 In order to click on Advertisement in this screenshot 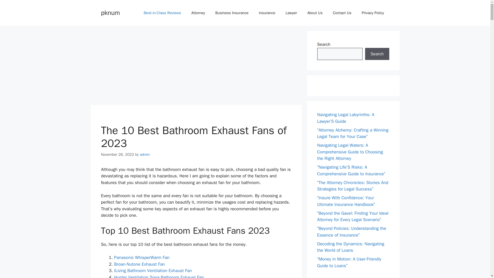, I will do `click(196, 67)`.